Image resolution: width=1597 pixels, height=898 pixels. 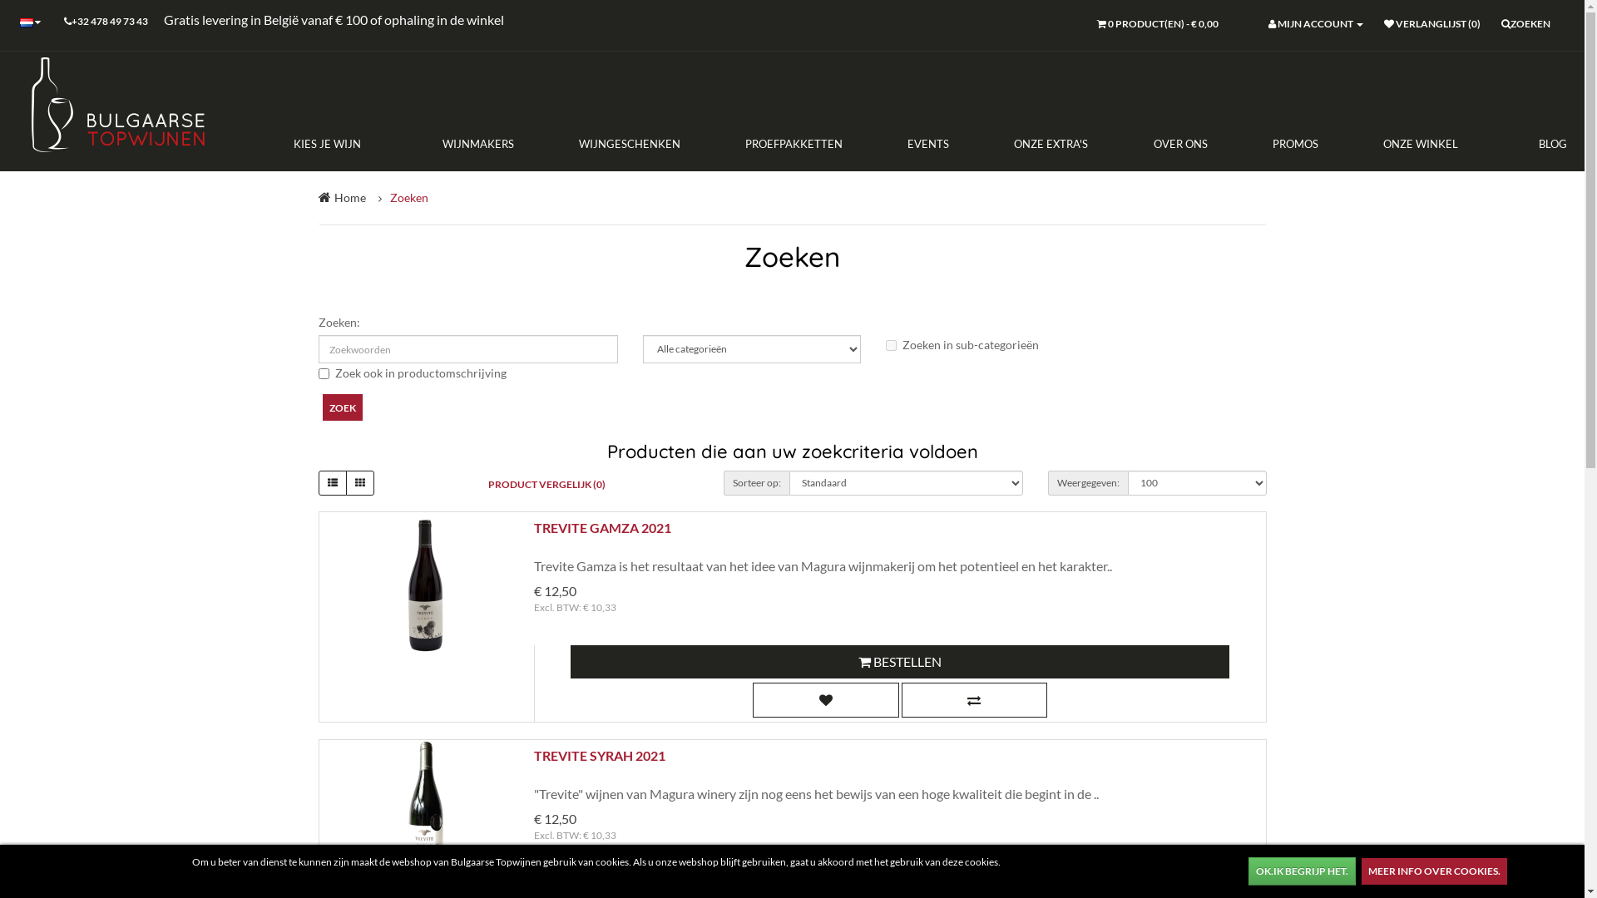 What do you see at coordinates (1537, 144) in the screenshot?
I see `BLOG` at bounding box center [1537, 144].